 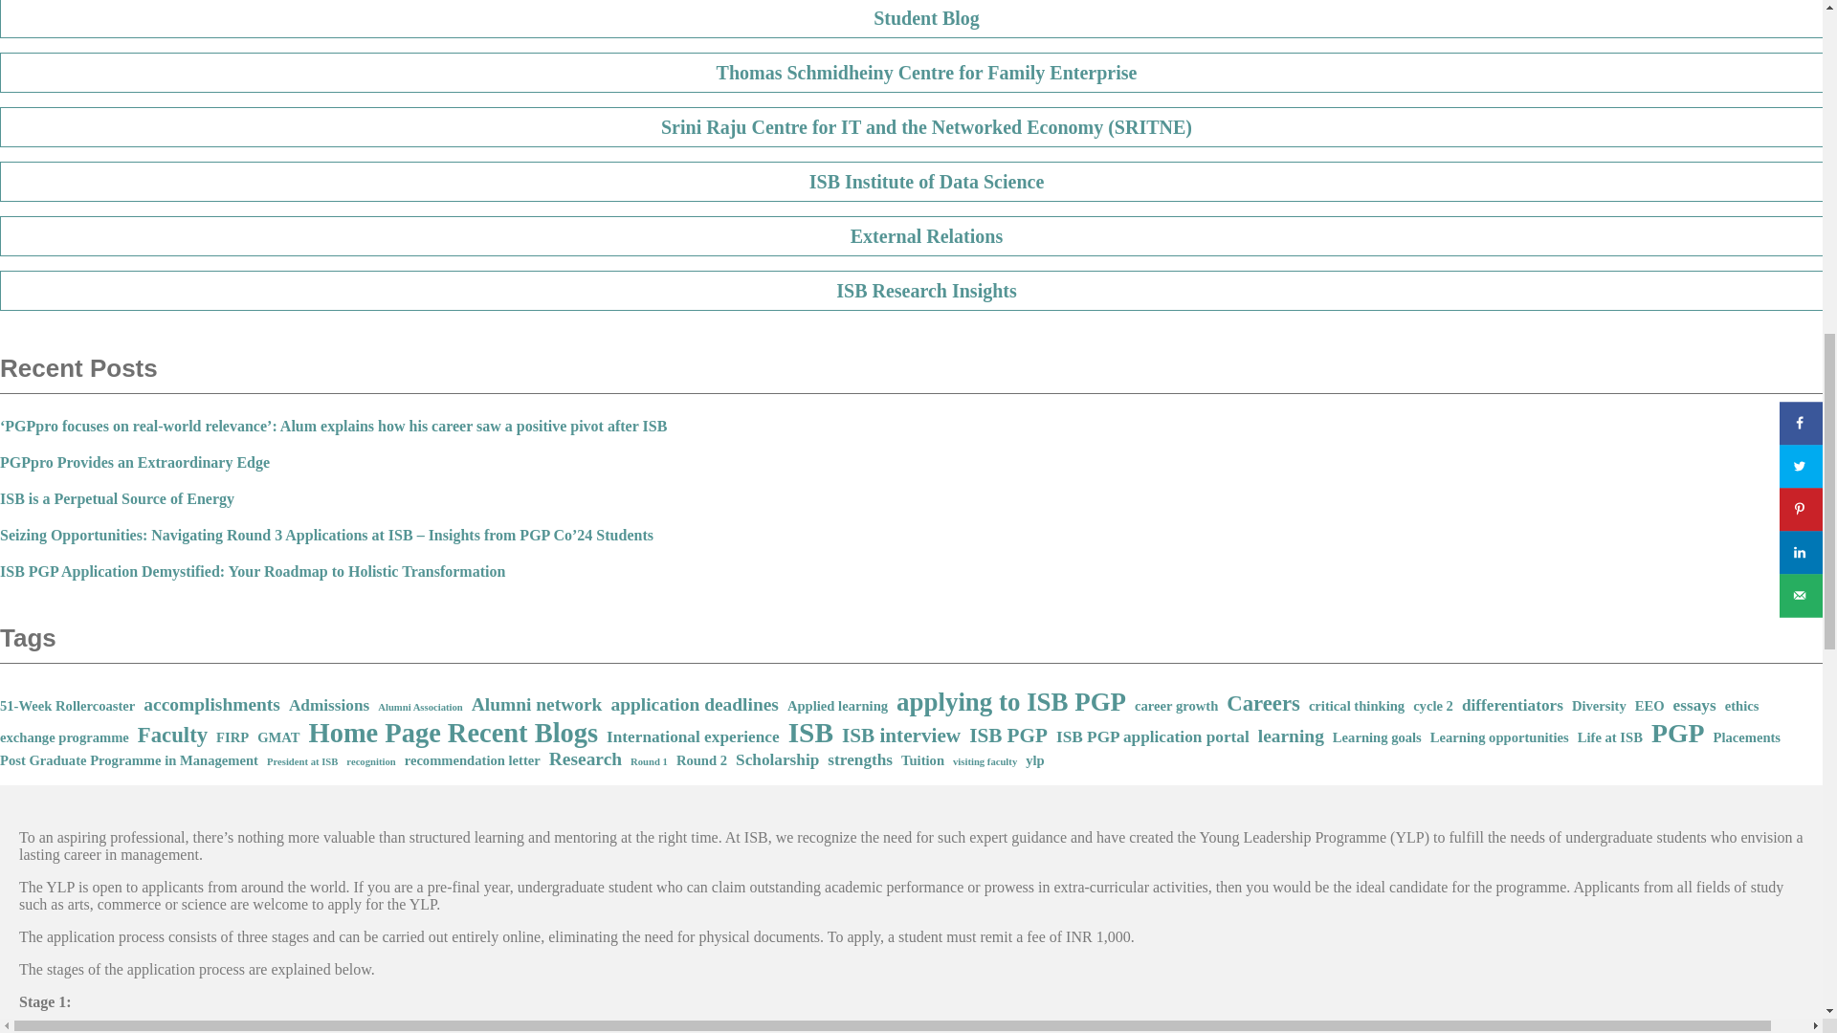 What do you see at coordinates (64, 736) in the screenshot?
I see `exchange programme` at bounding box center [64, 736].